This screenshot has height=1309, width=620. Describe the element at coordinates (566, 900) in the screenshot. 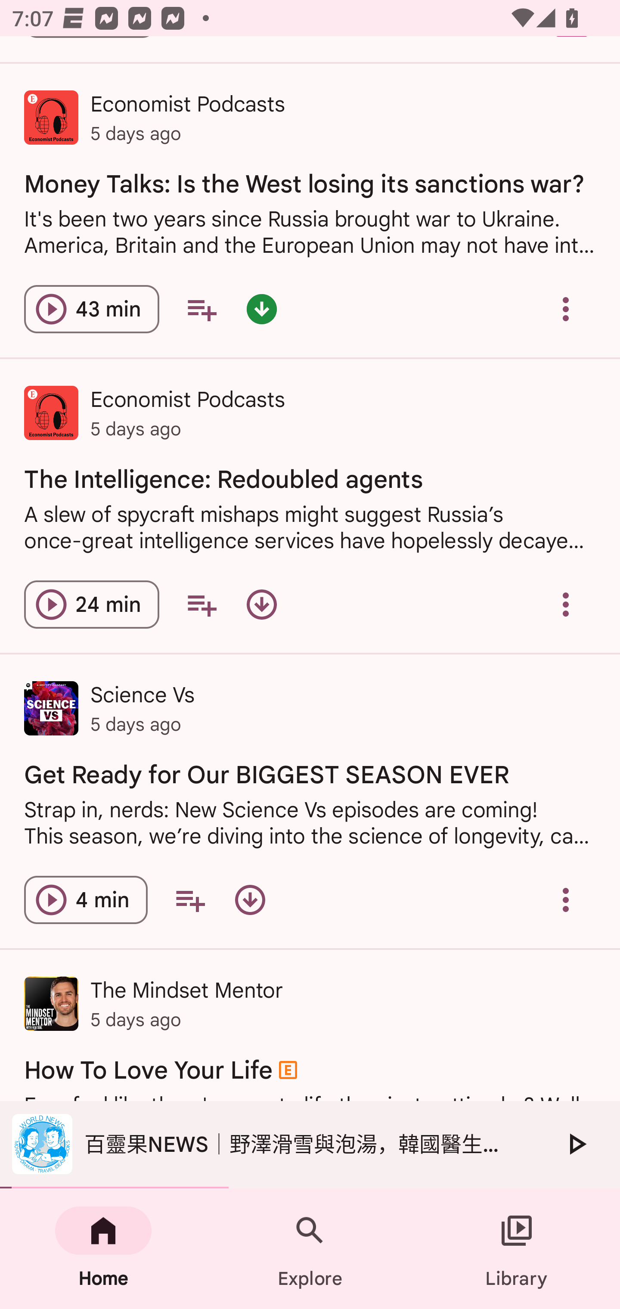

I see `Overflow menu` at that location.